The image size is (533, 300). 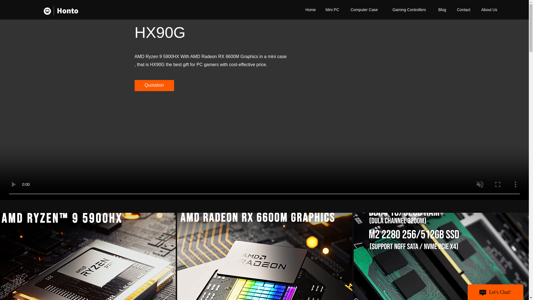 I want to click on Quotation, so click(x=154, y=86).